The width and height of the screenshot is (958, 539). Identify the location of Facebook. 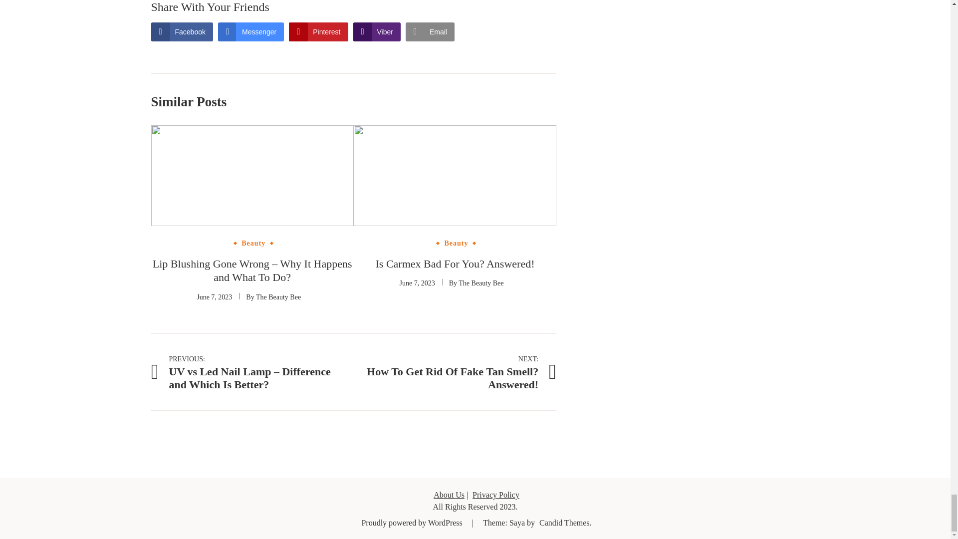
(456, 243).